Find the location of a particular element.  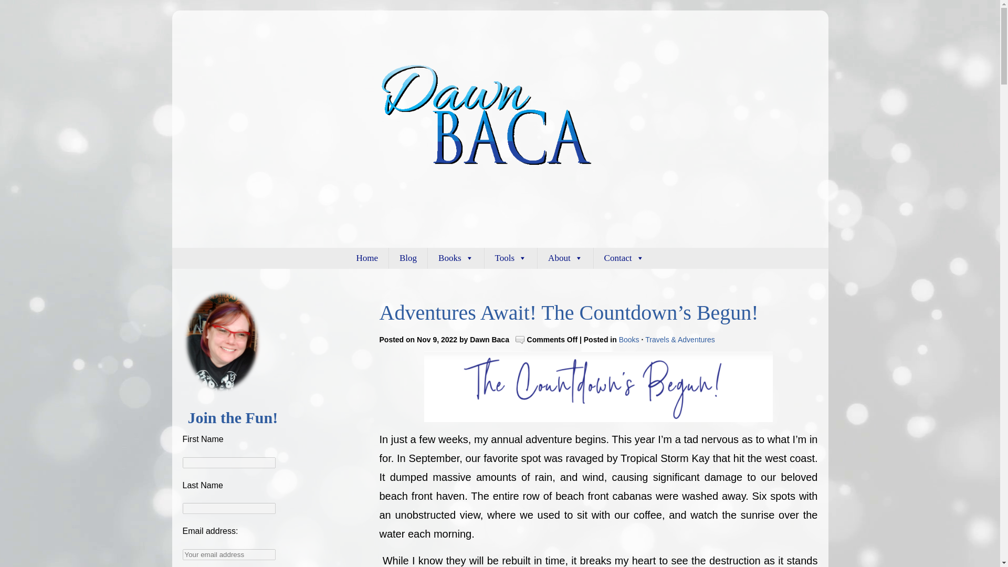

Contact is located at coordinates (624, 258).